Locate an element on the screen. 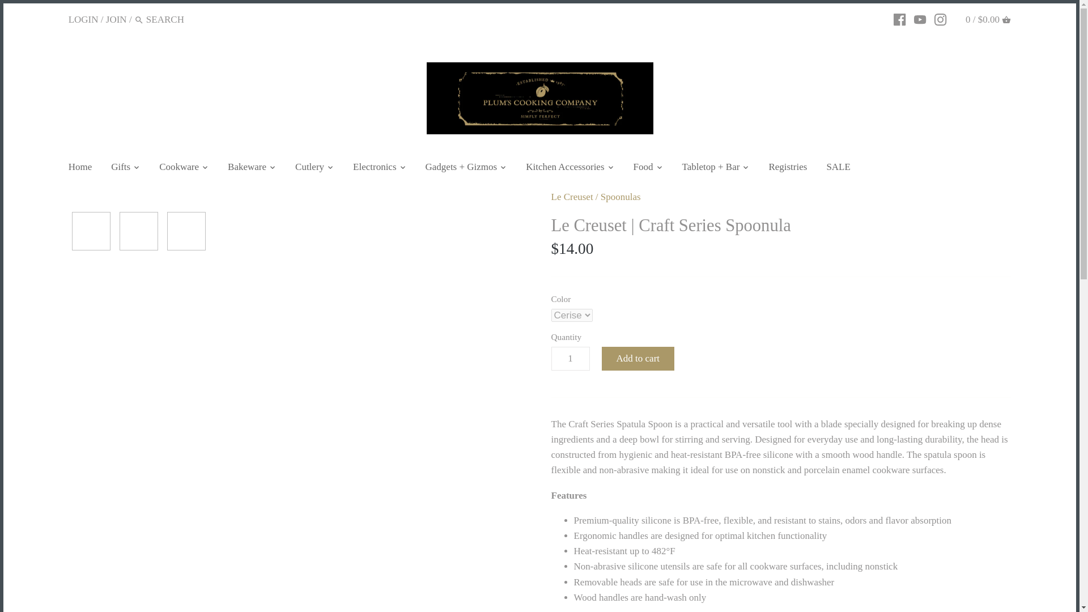  Instagram is located at coordinates (941, 18).